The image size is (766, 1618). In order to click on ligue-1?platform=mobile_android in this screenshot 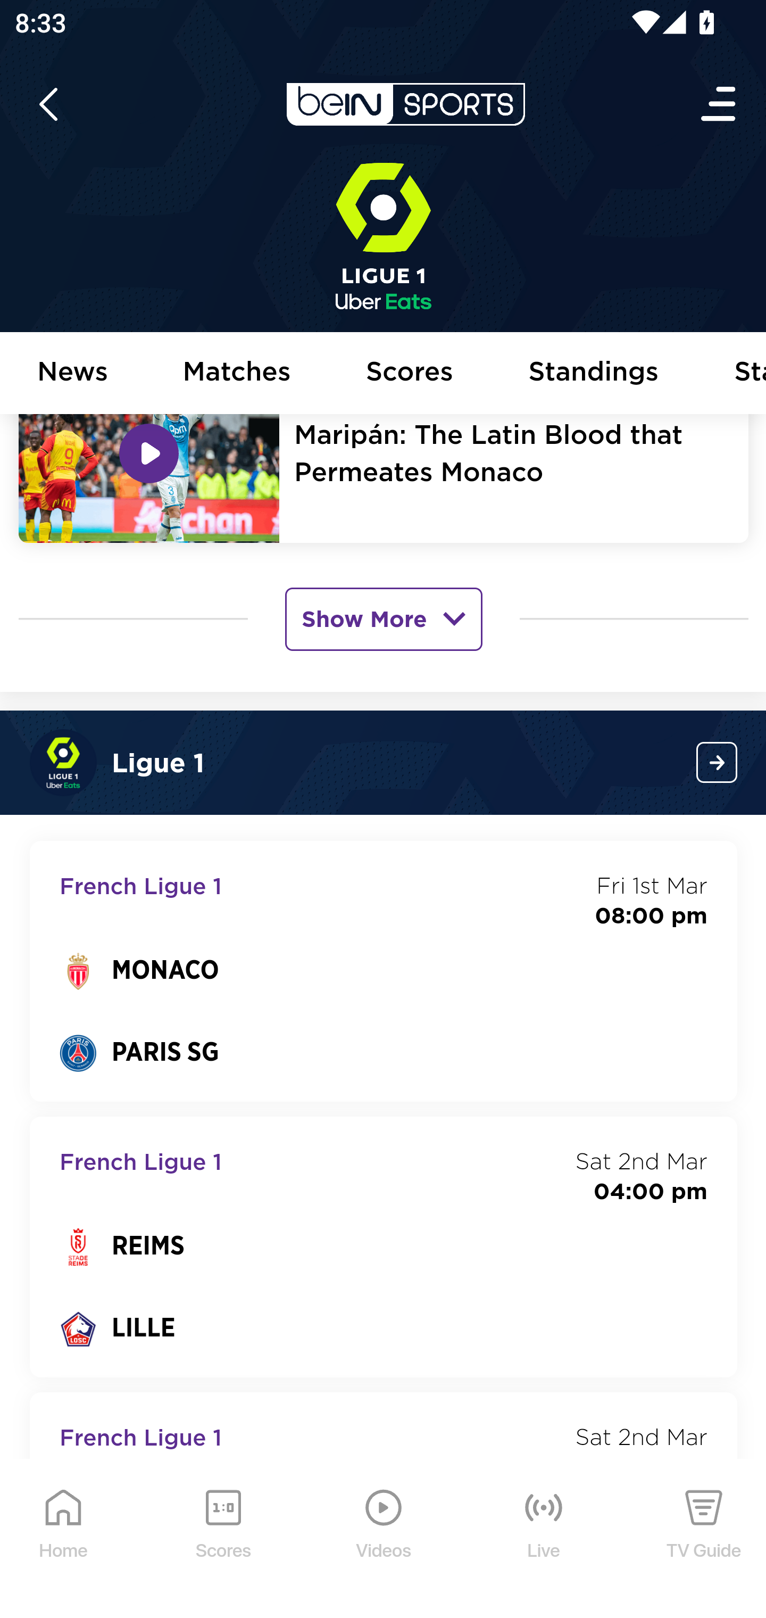, I will do `click(717, 763)`.